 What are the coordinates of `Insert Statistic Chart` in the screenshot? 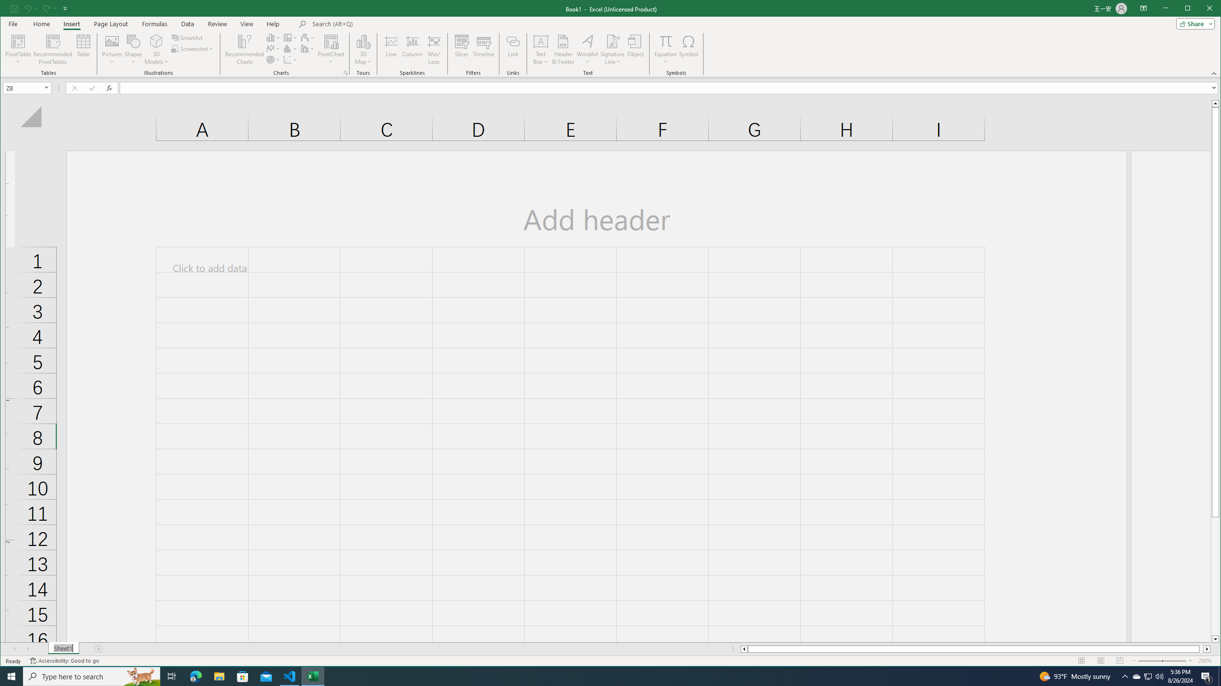 It's located at (290, 49).